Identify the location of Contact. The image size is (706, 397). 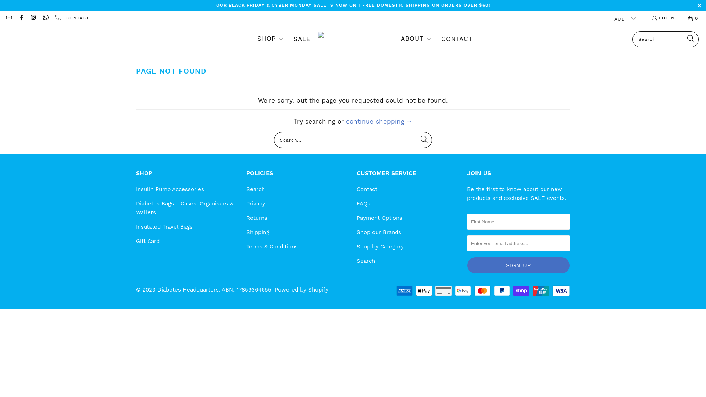
(367, 189).